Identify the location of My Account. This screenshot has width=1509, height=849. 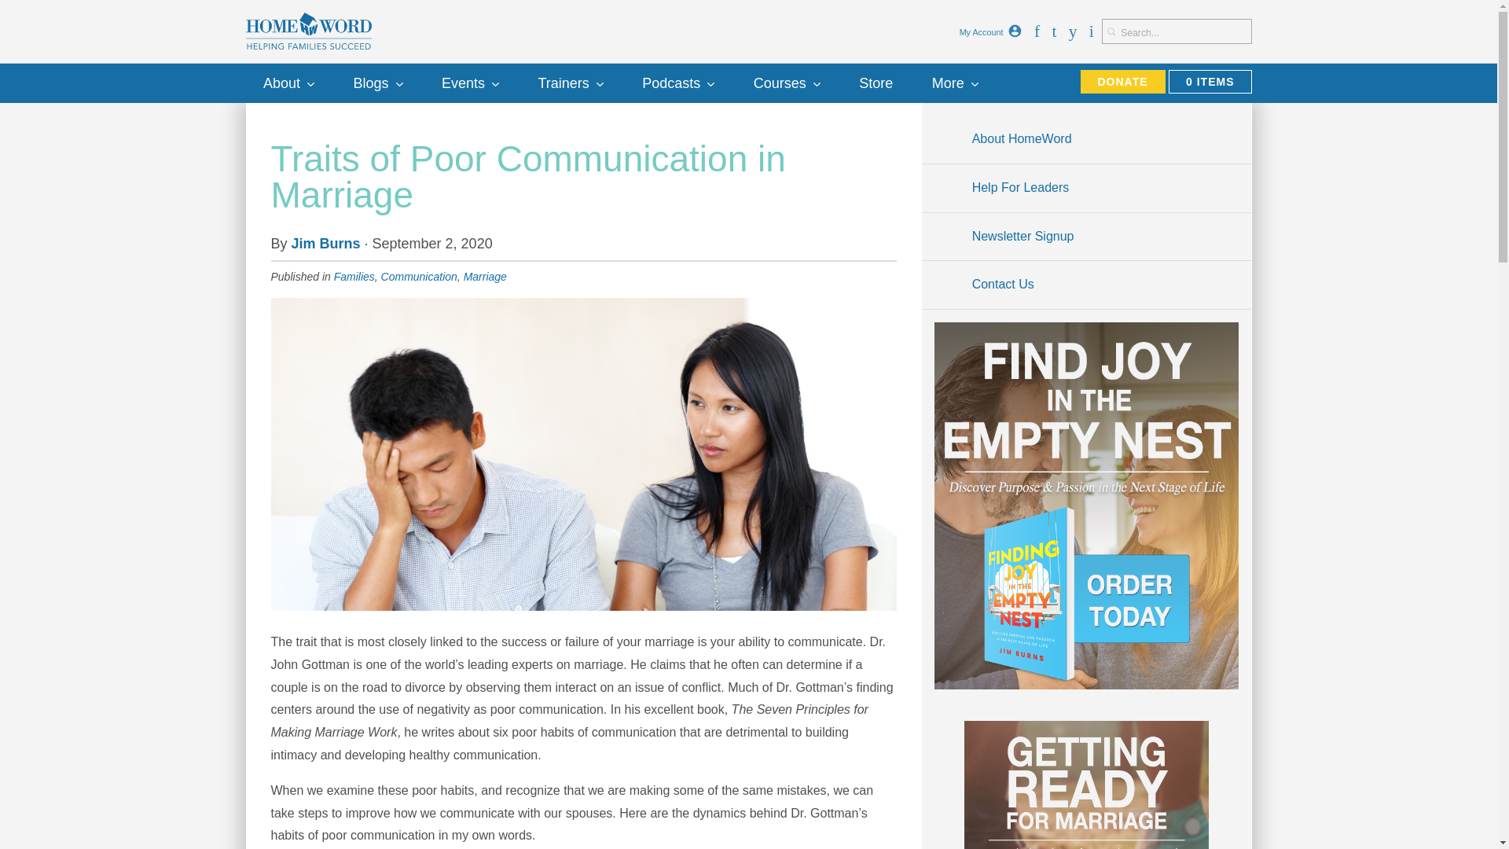
(1014, 31).